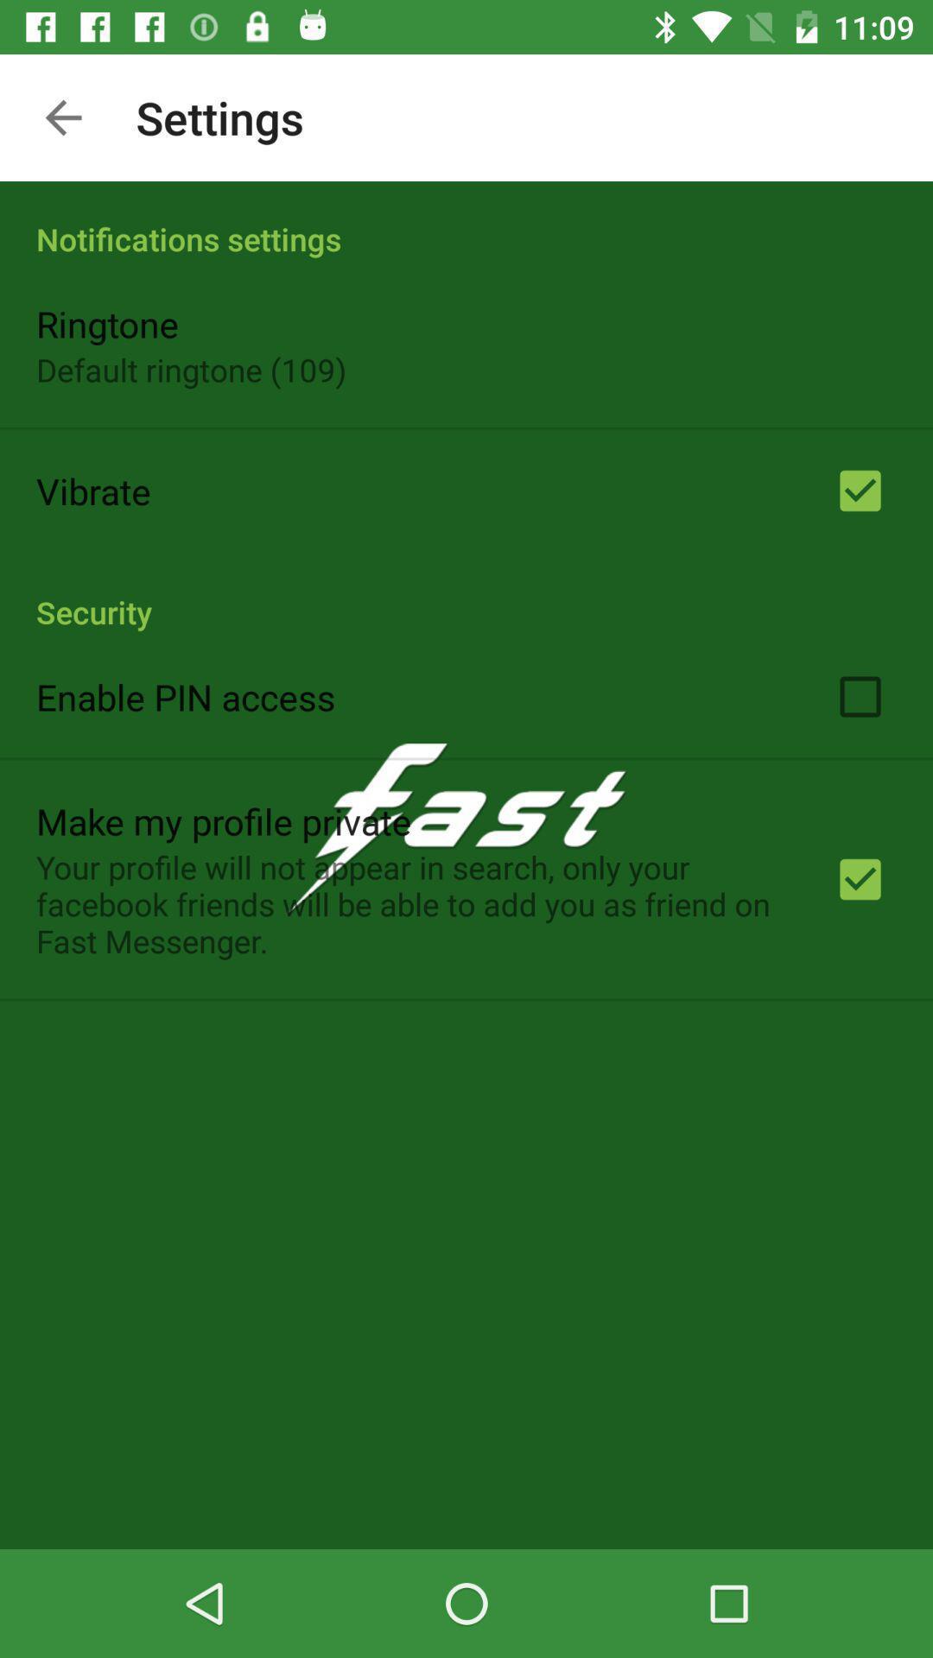  Describe the element at coordinates (93, 490) in the screenshot. I see `scroll until vibrate icon` at that location.